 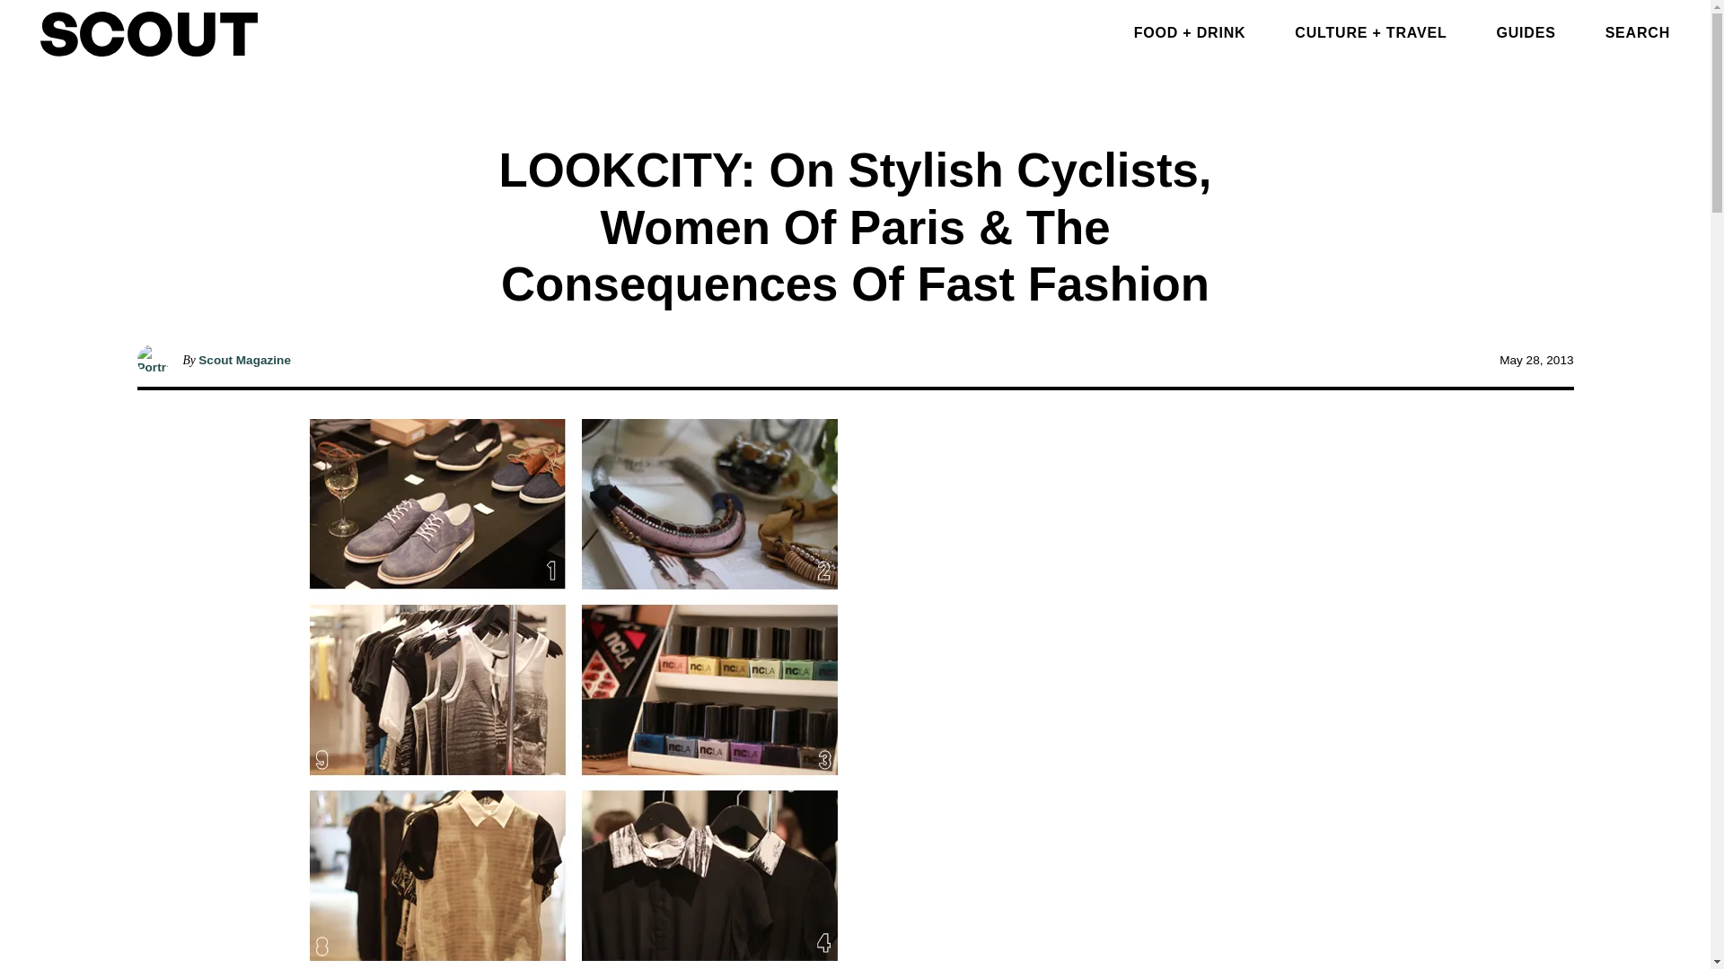 What do you see at coordinates (1535, 361) in the screenshot?
I see `2013-05-28T04:35:40-07:00` at bounding box center [1535, 361].